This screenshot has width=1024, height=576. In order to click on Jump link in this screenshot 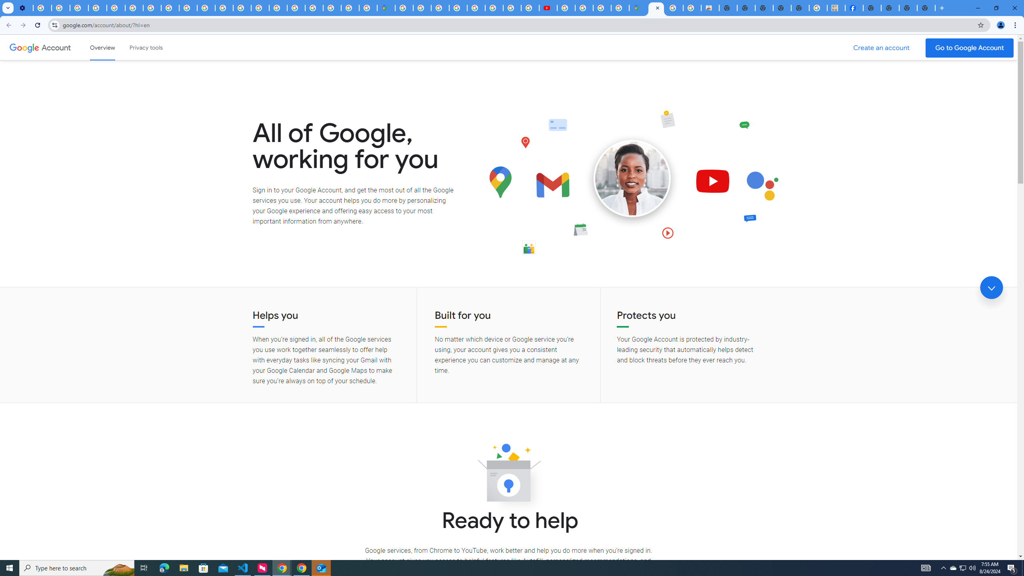, I will do `click(991, 288)`.